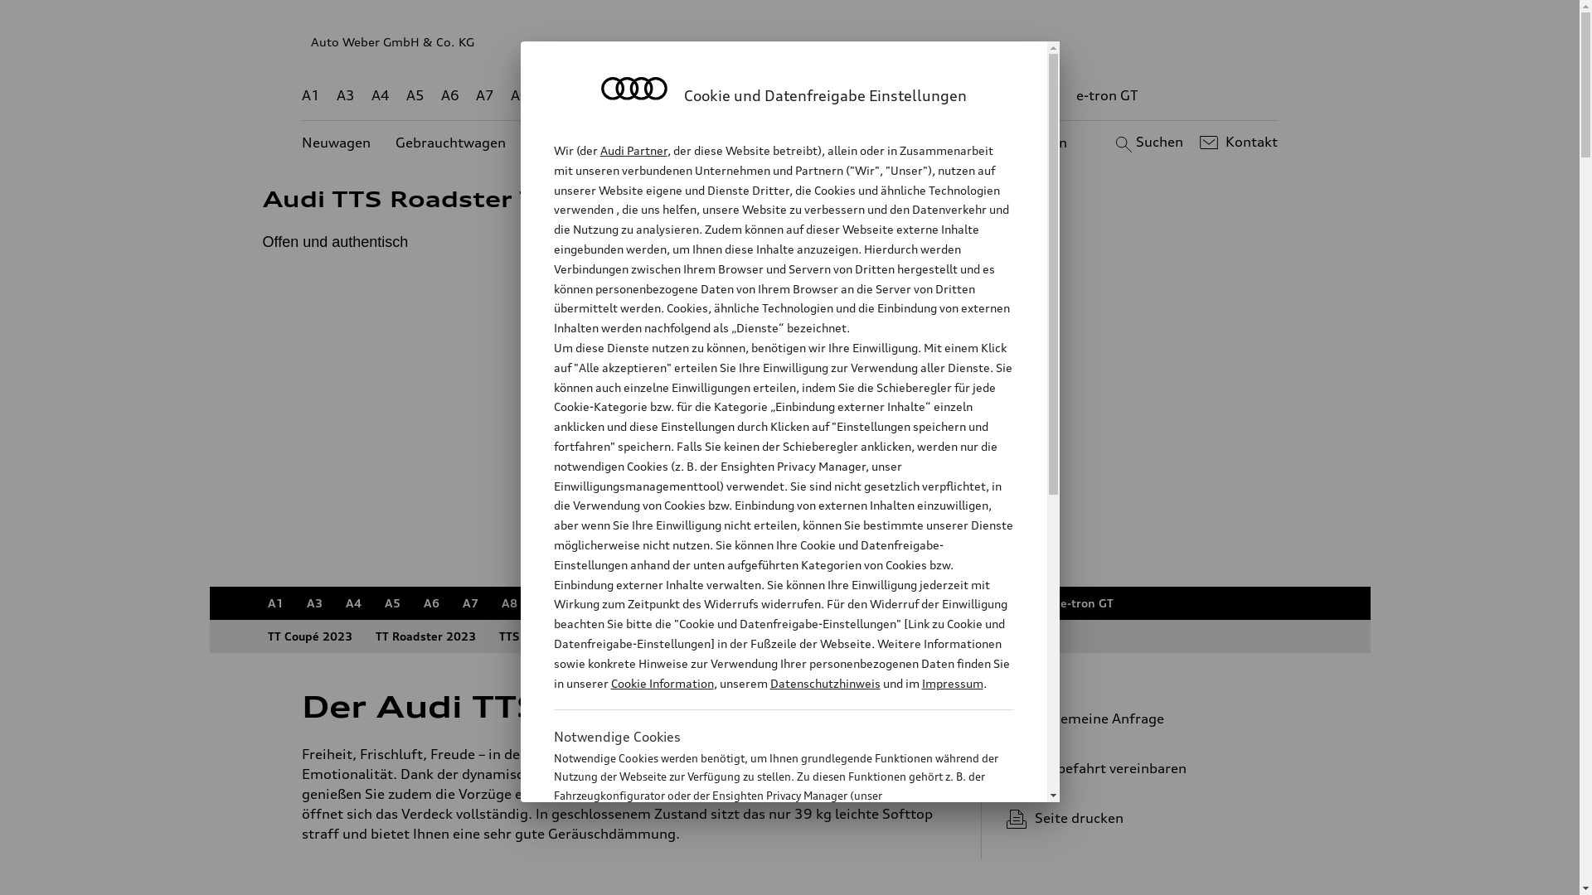 The height and width of the screenshot is (895, 1592). I want to click on A1, so click(311, 96).